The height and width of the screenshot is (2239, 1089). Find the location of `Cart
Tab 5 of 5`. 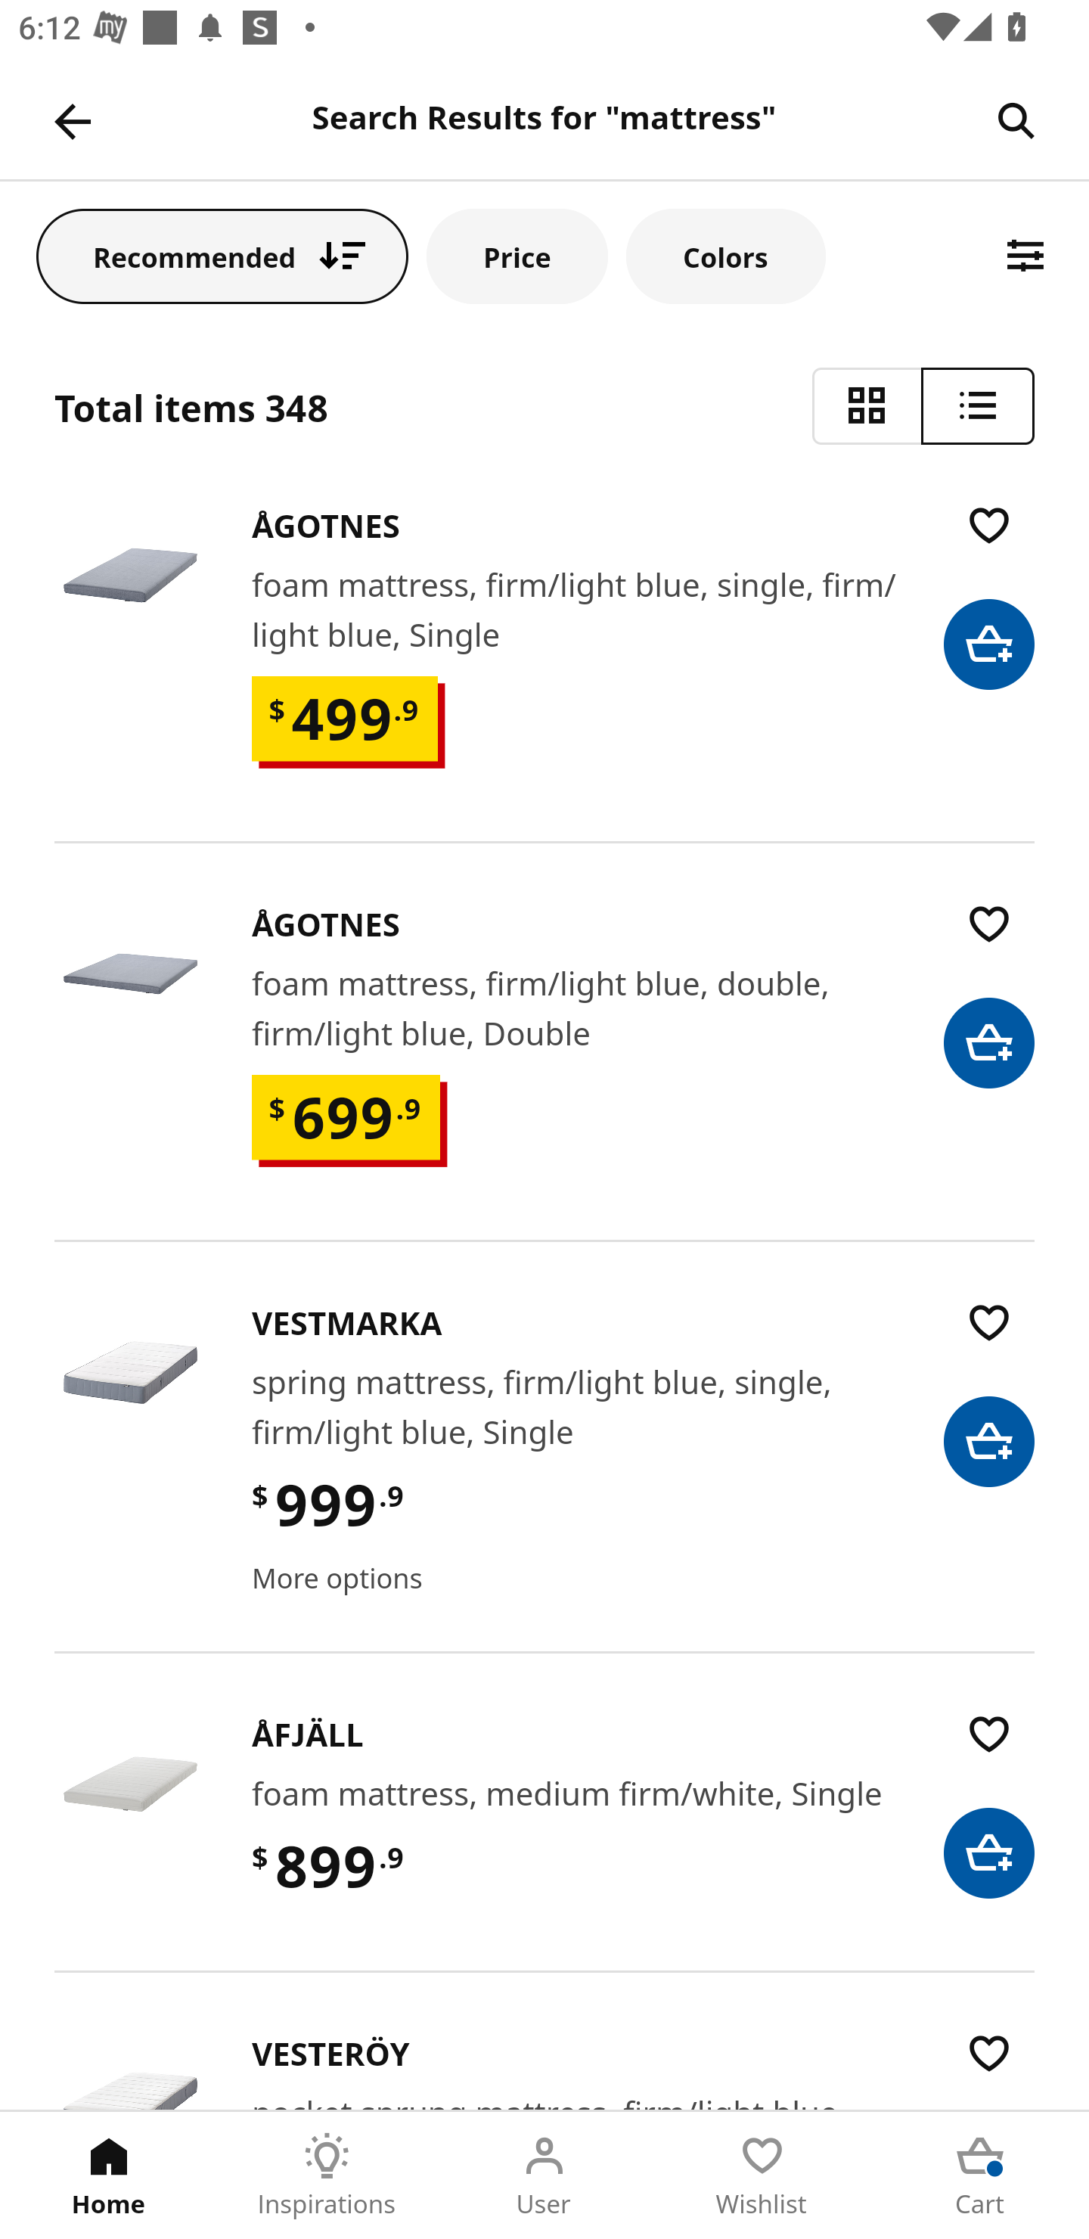

Cart
Tab 5 of 5 is located at coordinates (980, 2175).